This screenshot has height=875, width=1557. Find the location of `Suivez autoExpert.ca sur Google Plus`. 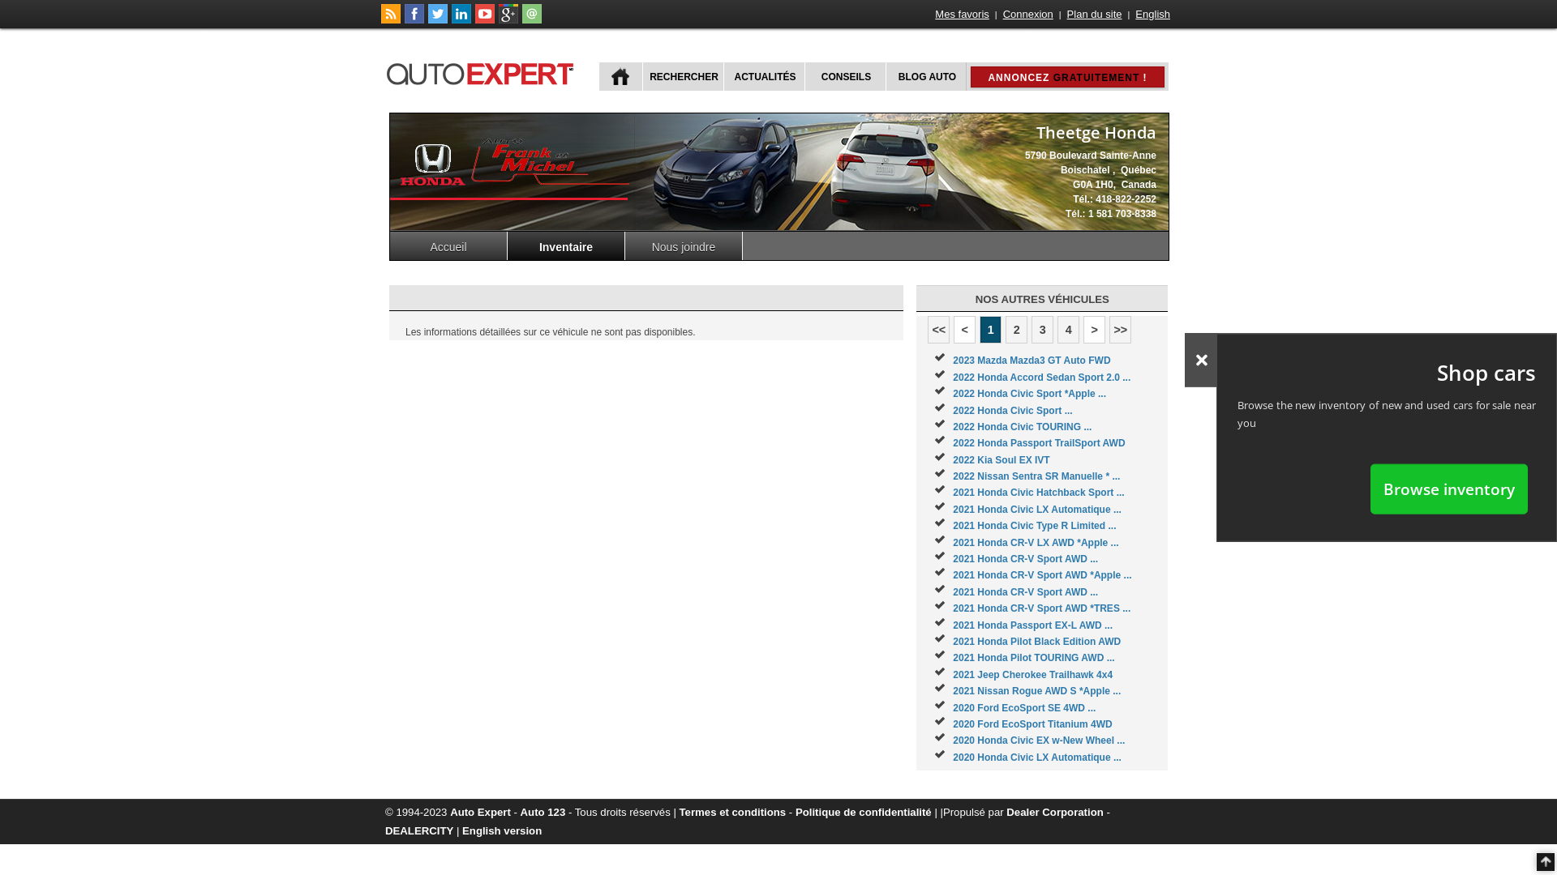

Suivez autoExpert.ca sur Google Plus is located at coordinates (508, 20).